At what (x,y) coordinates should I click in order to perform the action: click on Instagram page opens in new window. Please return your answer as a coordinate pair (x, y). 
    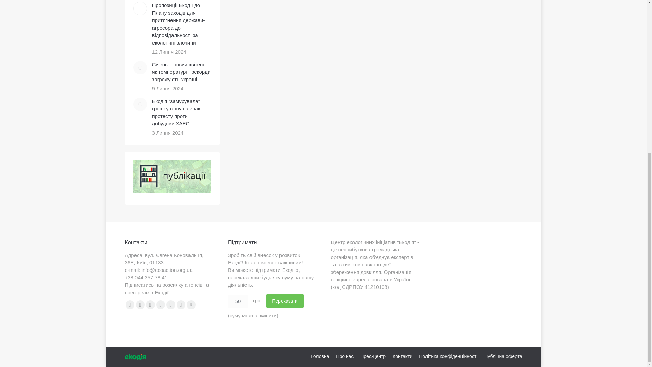
    Looking at the image, I should click on (181, 305).